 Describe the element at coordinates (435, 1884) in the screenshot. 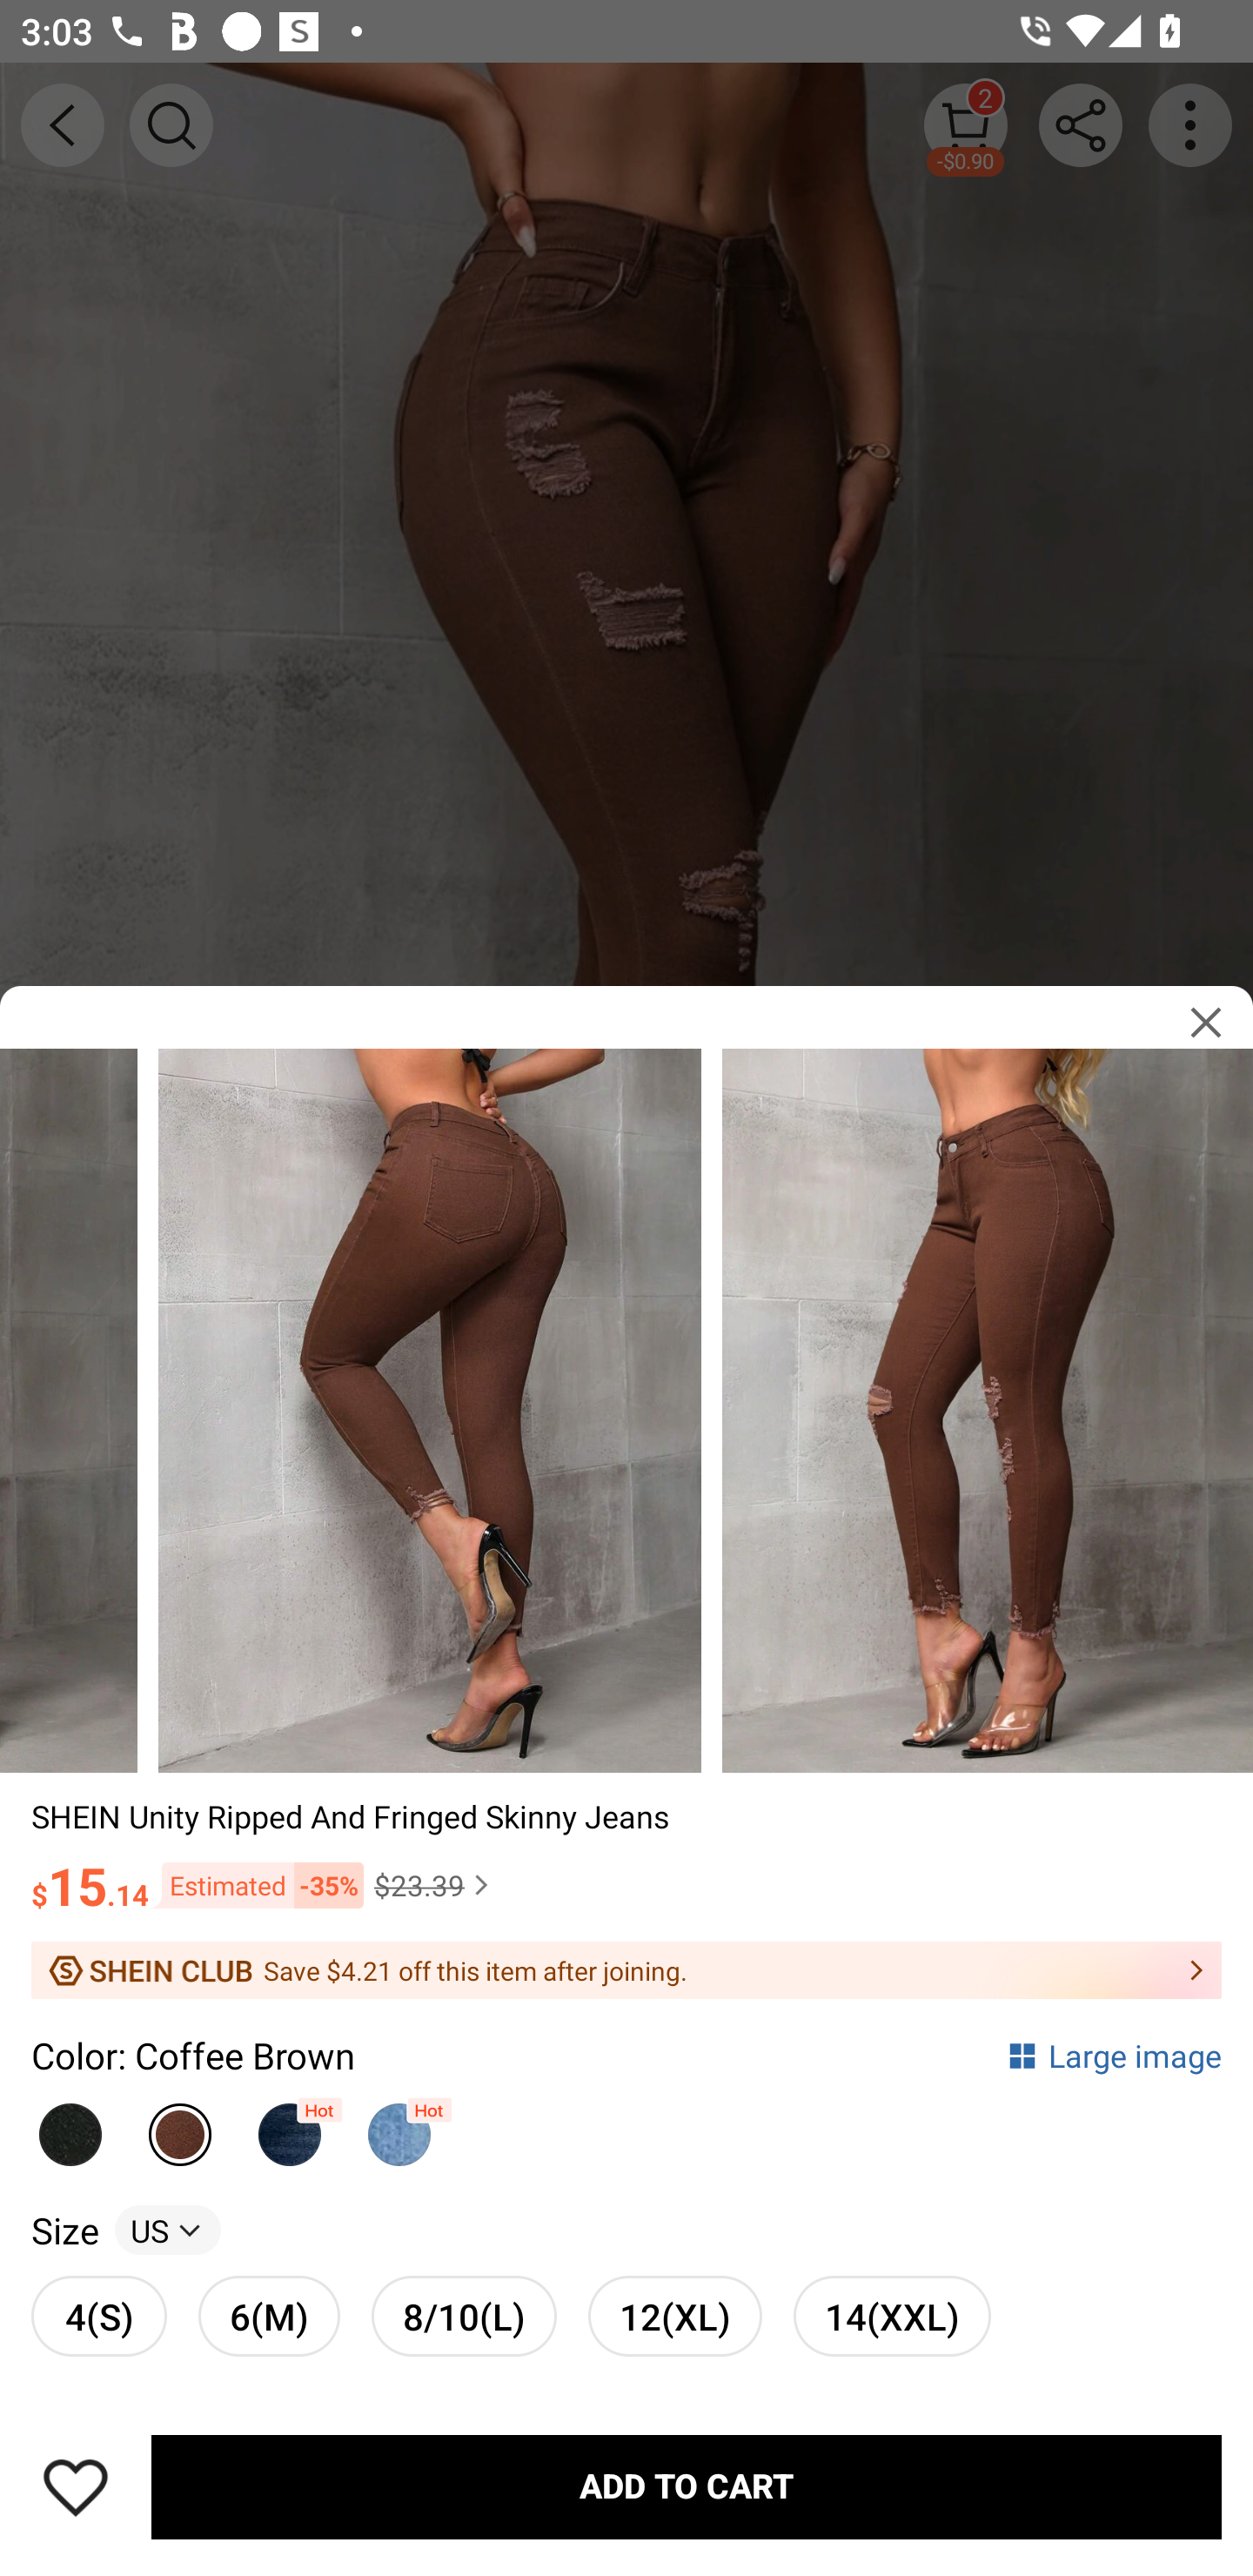

I see `$23.39` at that location.